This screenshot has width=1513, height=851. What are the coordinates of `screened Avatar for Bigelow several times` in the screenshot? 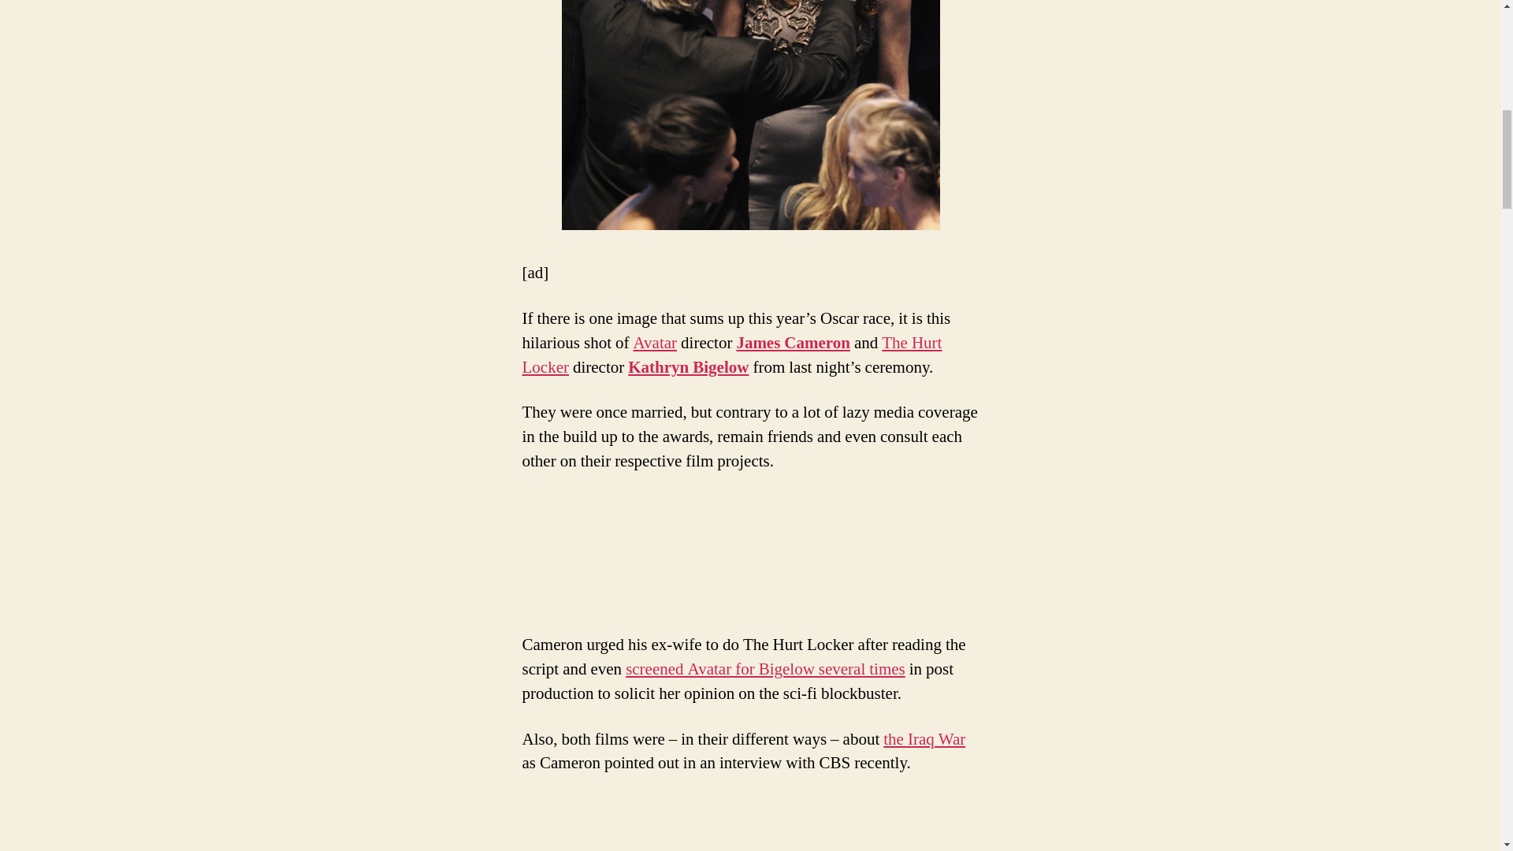 It's located at (765, 668).